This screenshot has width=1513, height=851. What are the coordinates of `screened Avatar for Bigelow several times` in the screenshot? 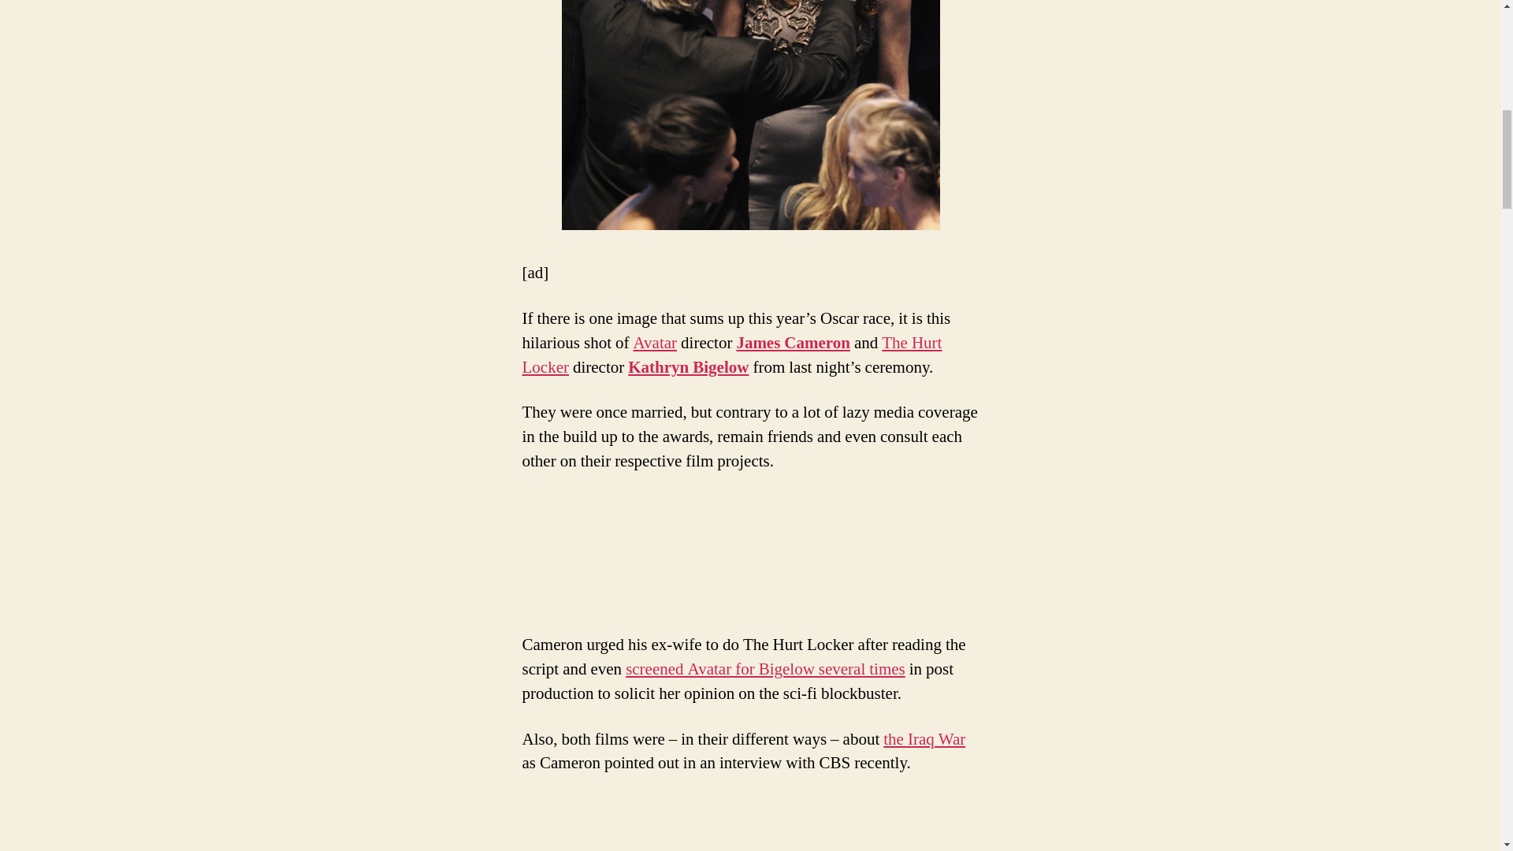 It's located at (765, 668).